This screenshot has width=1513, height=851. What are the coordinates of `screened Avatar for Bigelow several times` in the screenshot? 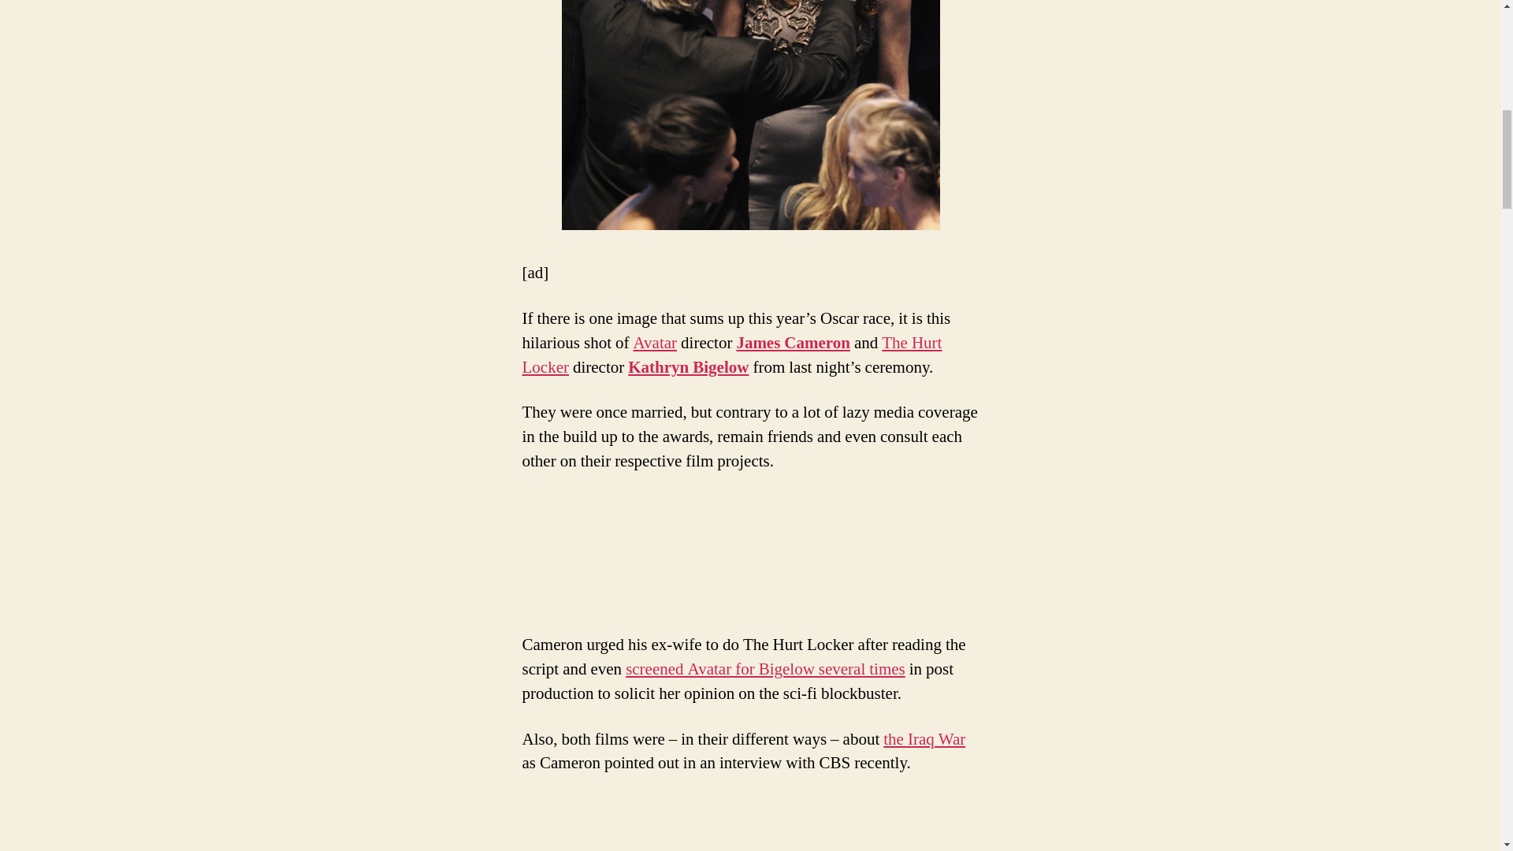 It's located at (765, 668).